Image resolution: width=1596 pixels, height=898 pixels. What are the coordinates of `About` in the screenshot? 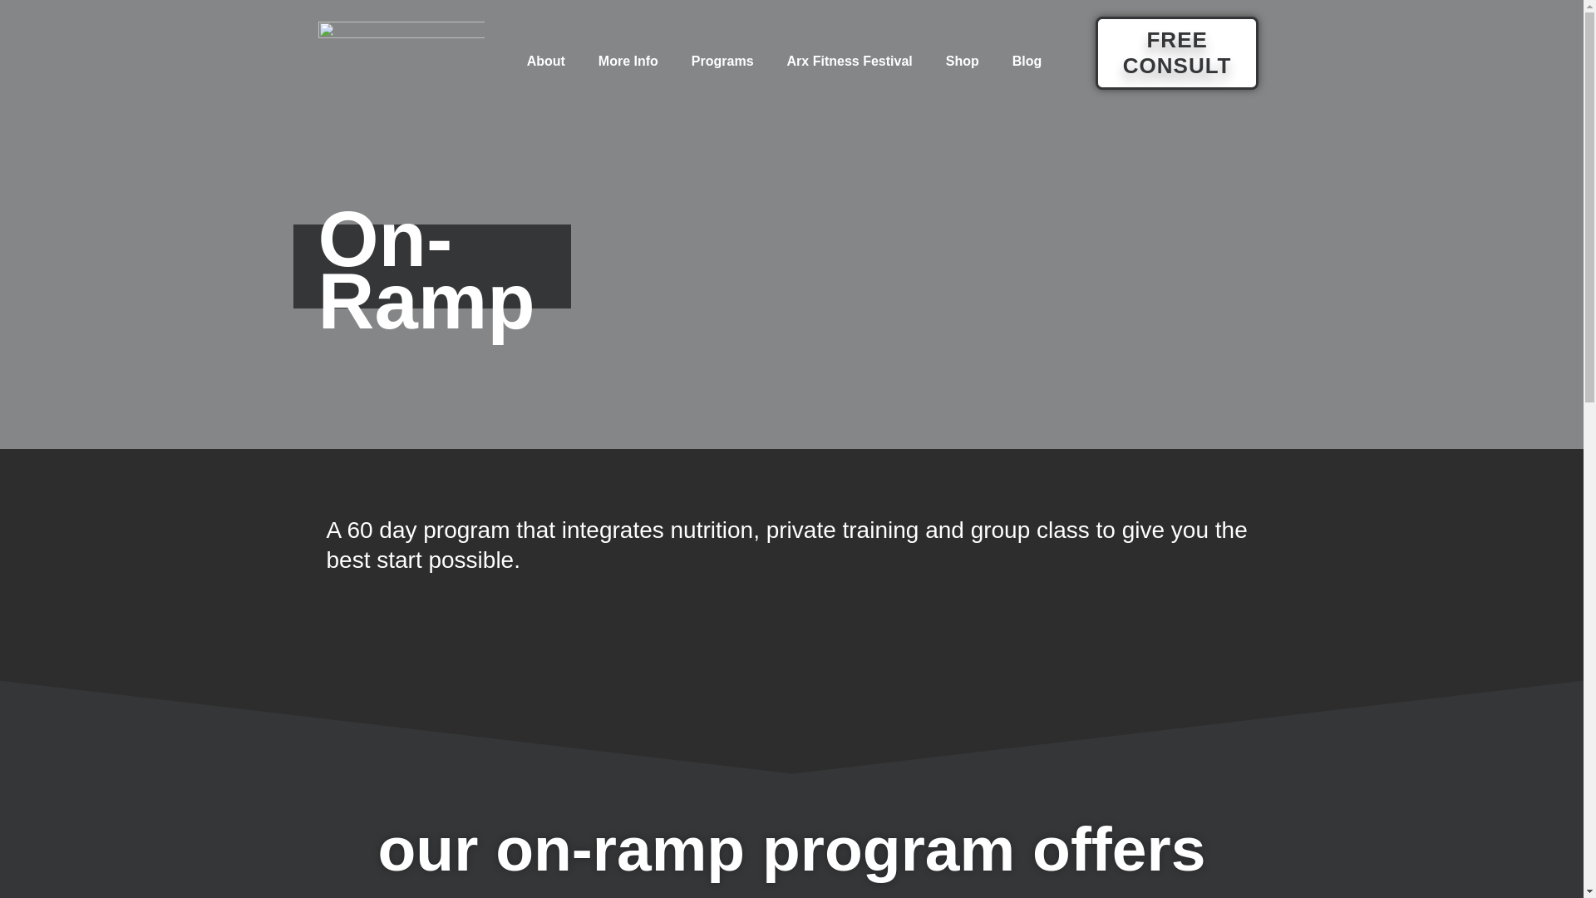 It's located at (546, 62).